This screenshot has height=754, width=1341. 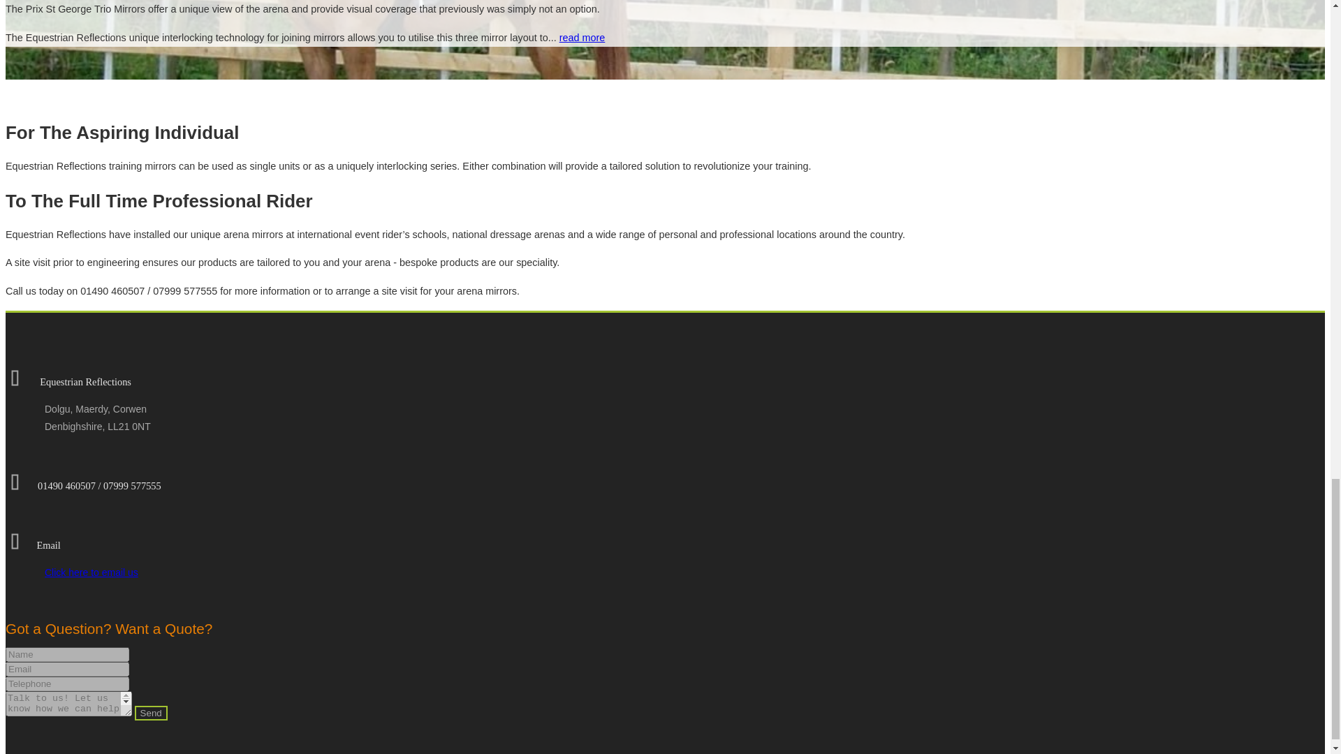 I want to click on Send, so click(x=151, y=713).